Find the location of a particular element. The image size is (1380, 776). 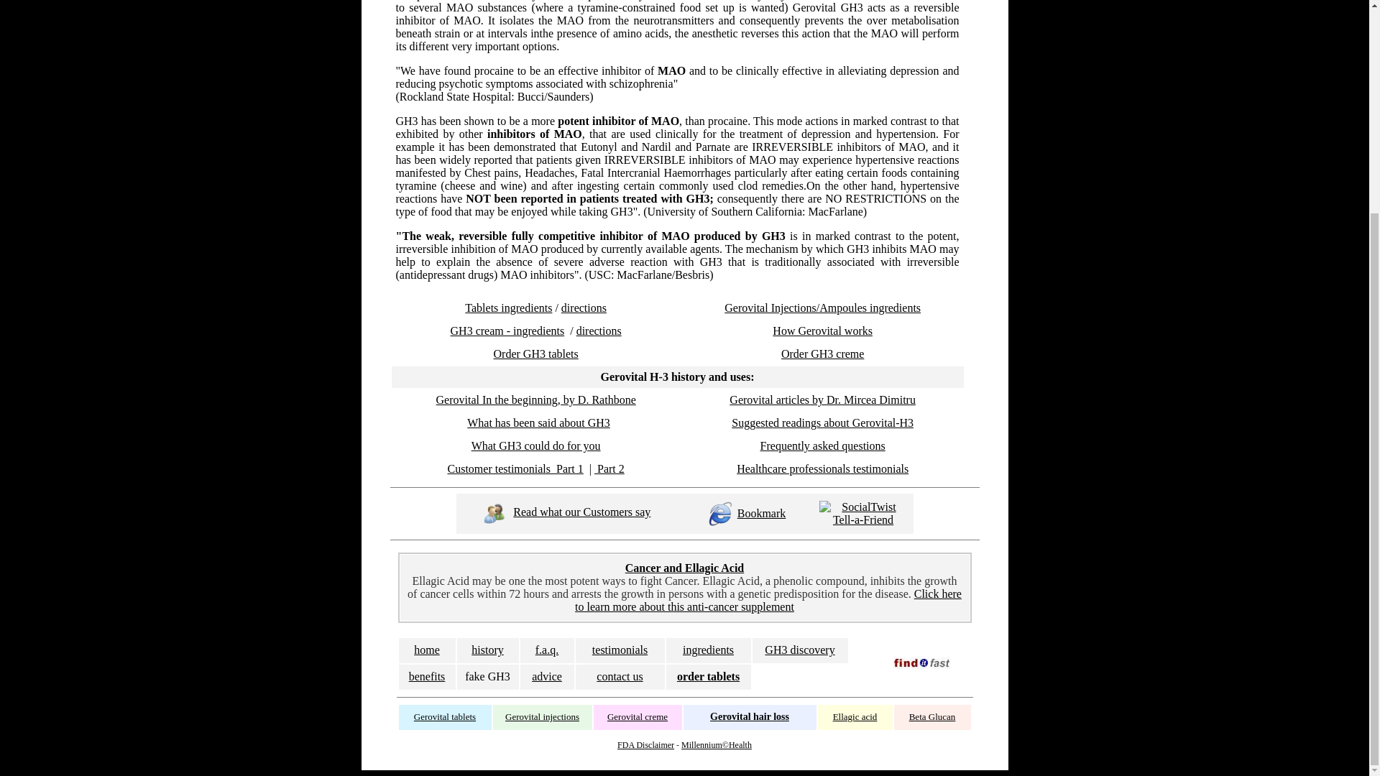

directions is located at coordinates (584, 308).